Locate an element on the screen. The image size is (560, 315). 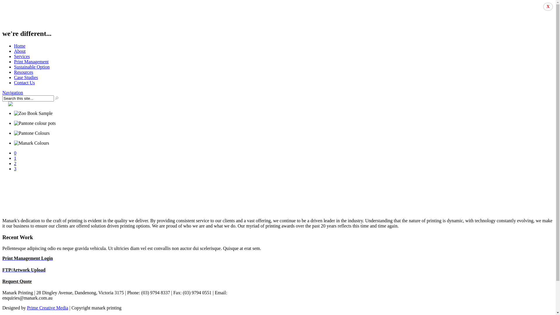
Prime Creative Media is located at coordinates (47, 308).